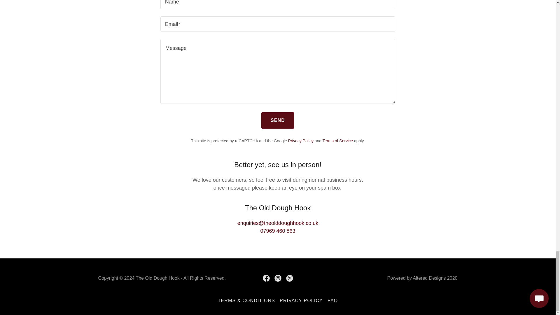 The image size is (560, 315). What do you see at coordinates (278, 231) in the screenshot?
I see `07969 460 863` at bounding box center [278, 231].